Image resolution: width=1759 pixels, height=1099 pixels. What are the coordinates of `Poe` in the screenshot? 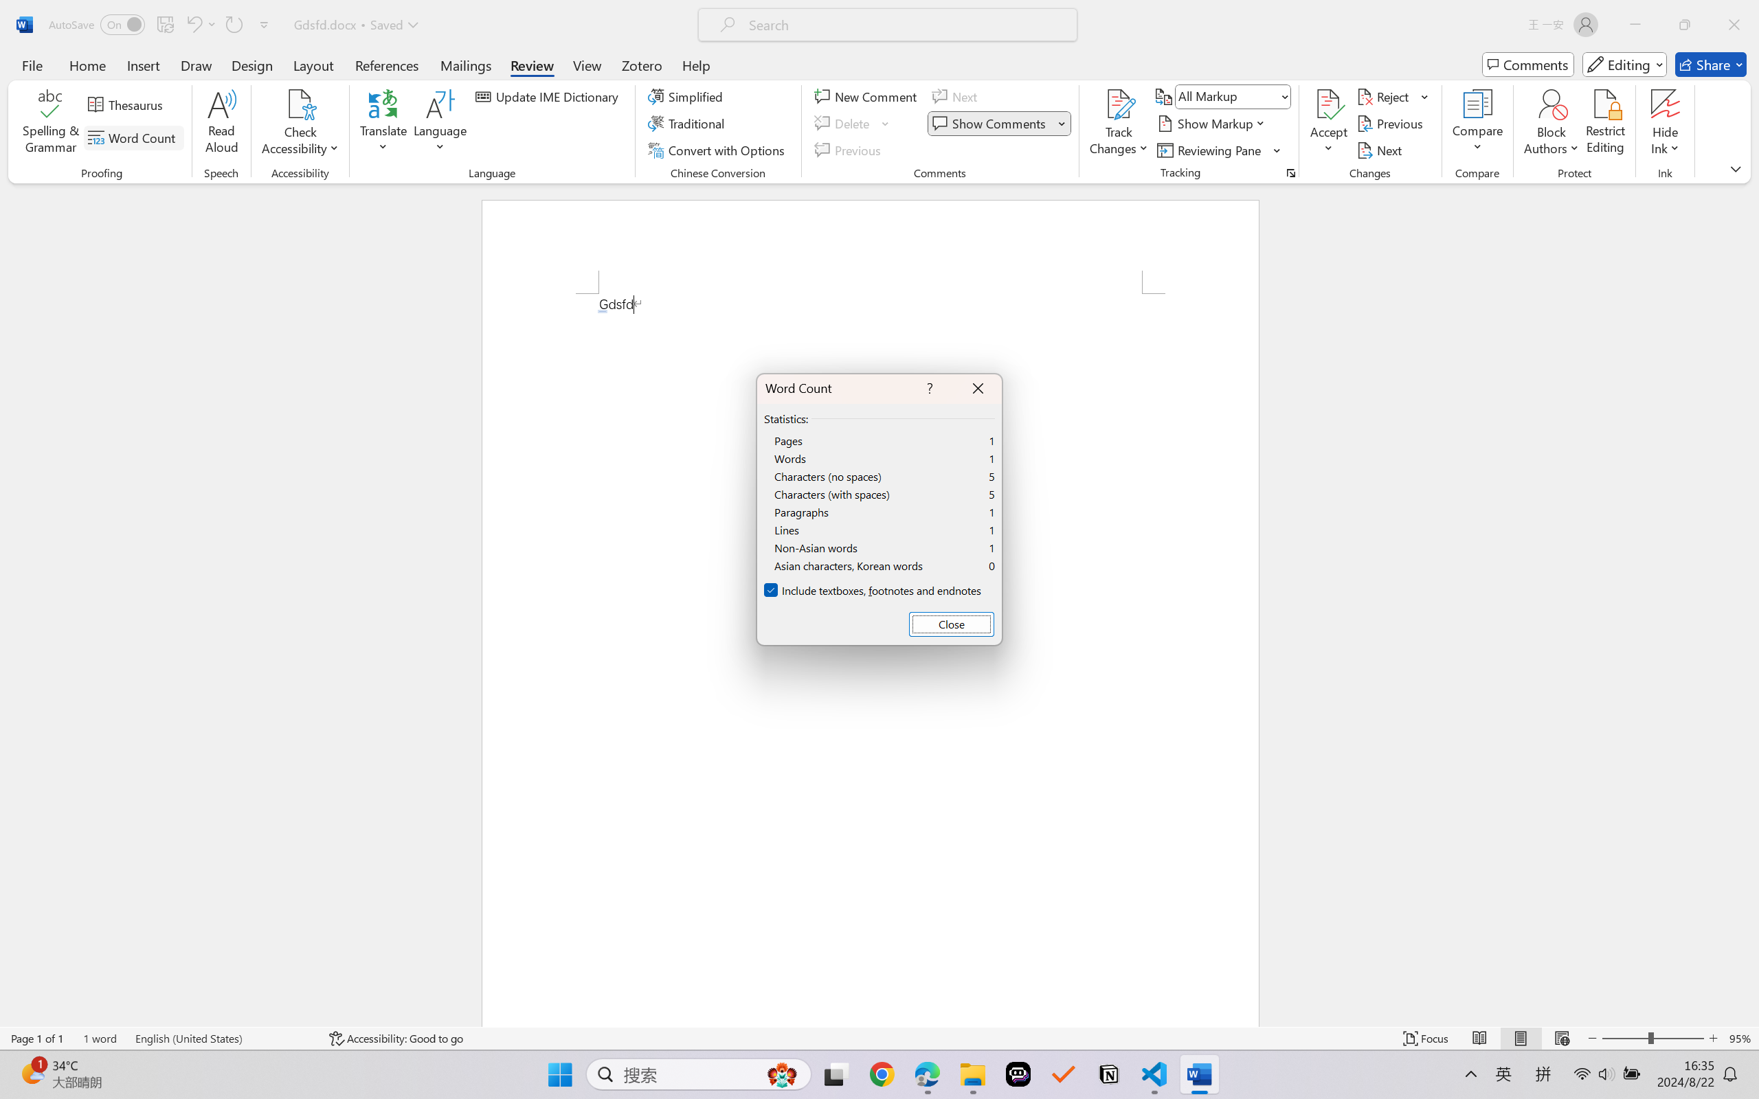 It's located at (1018, 1074).